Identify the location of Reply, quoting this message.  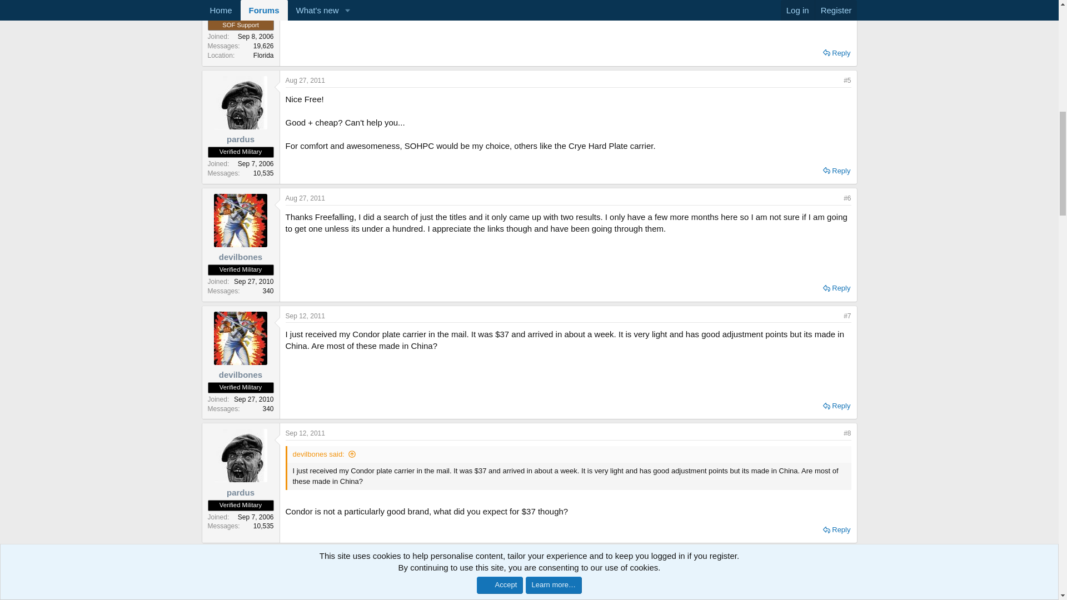
(836, 529).